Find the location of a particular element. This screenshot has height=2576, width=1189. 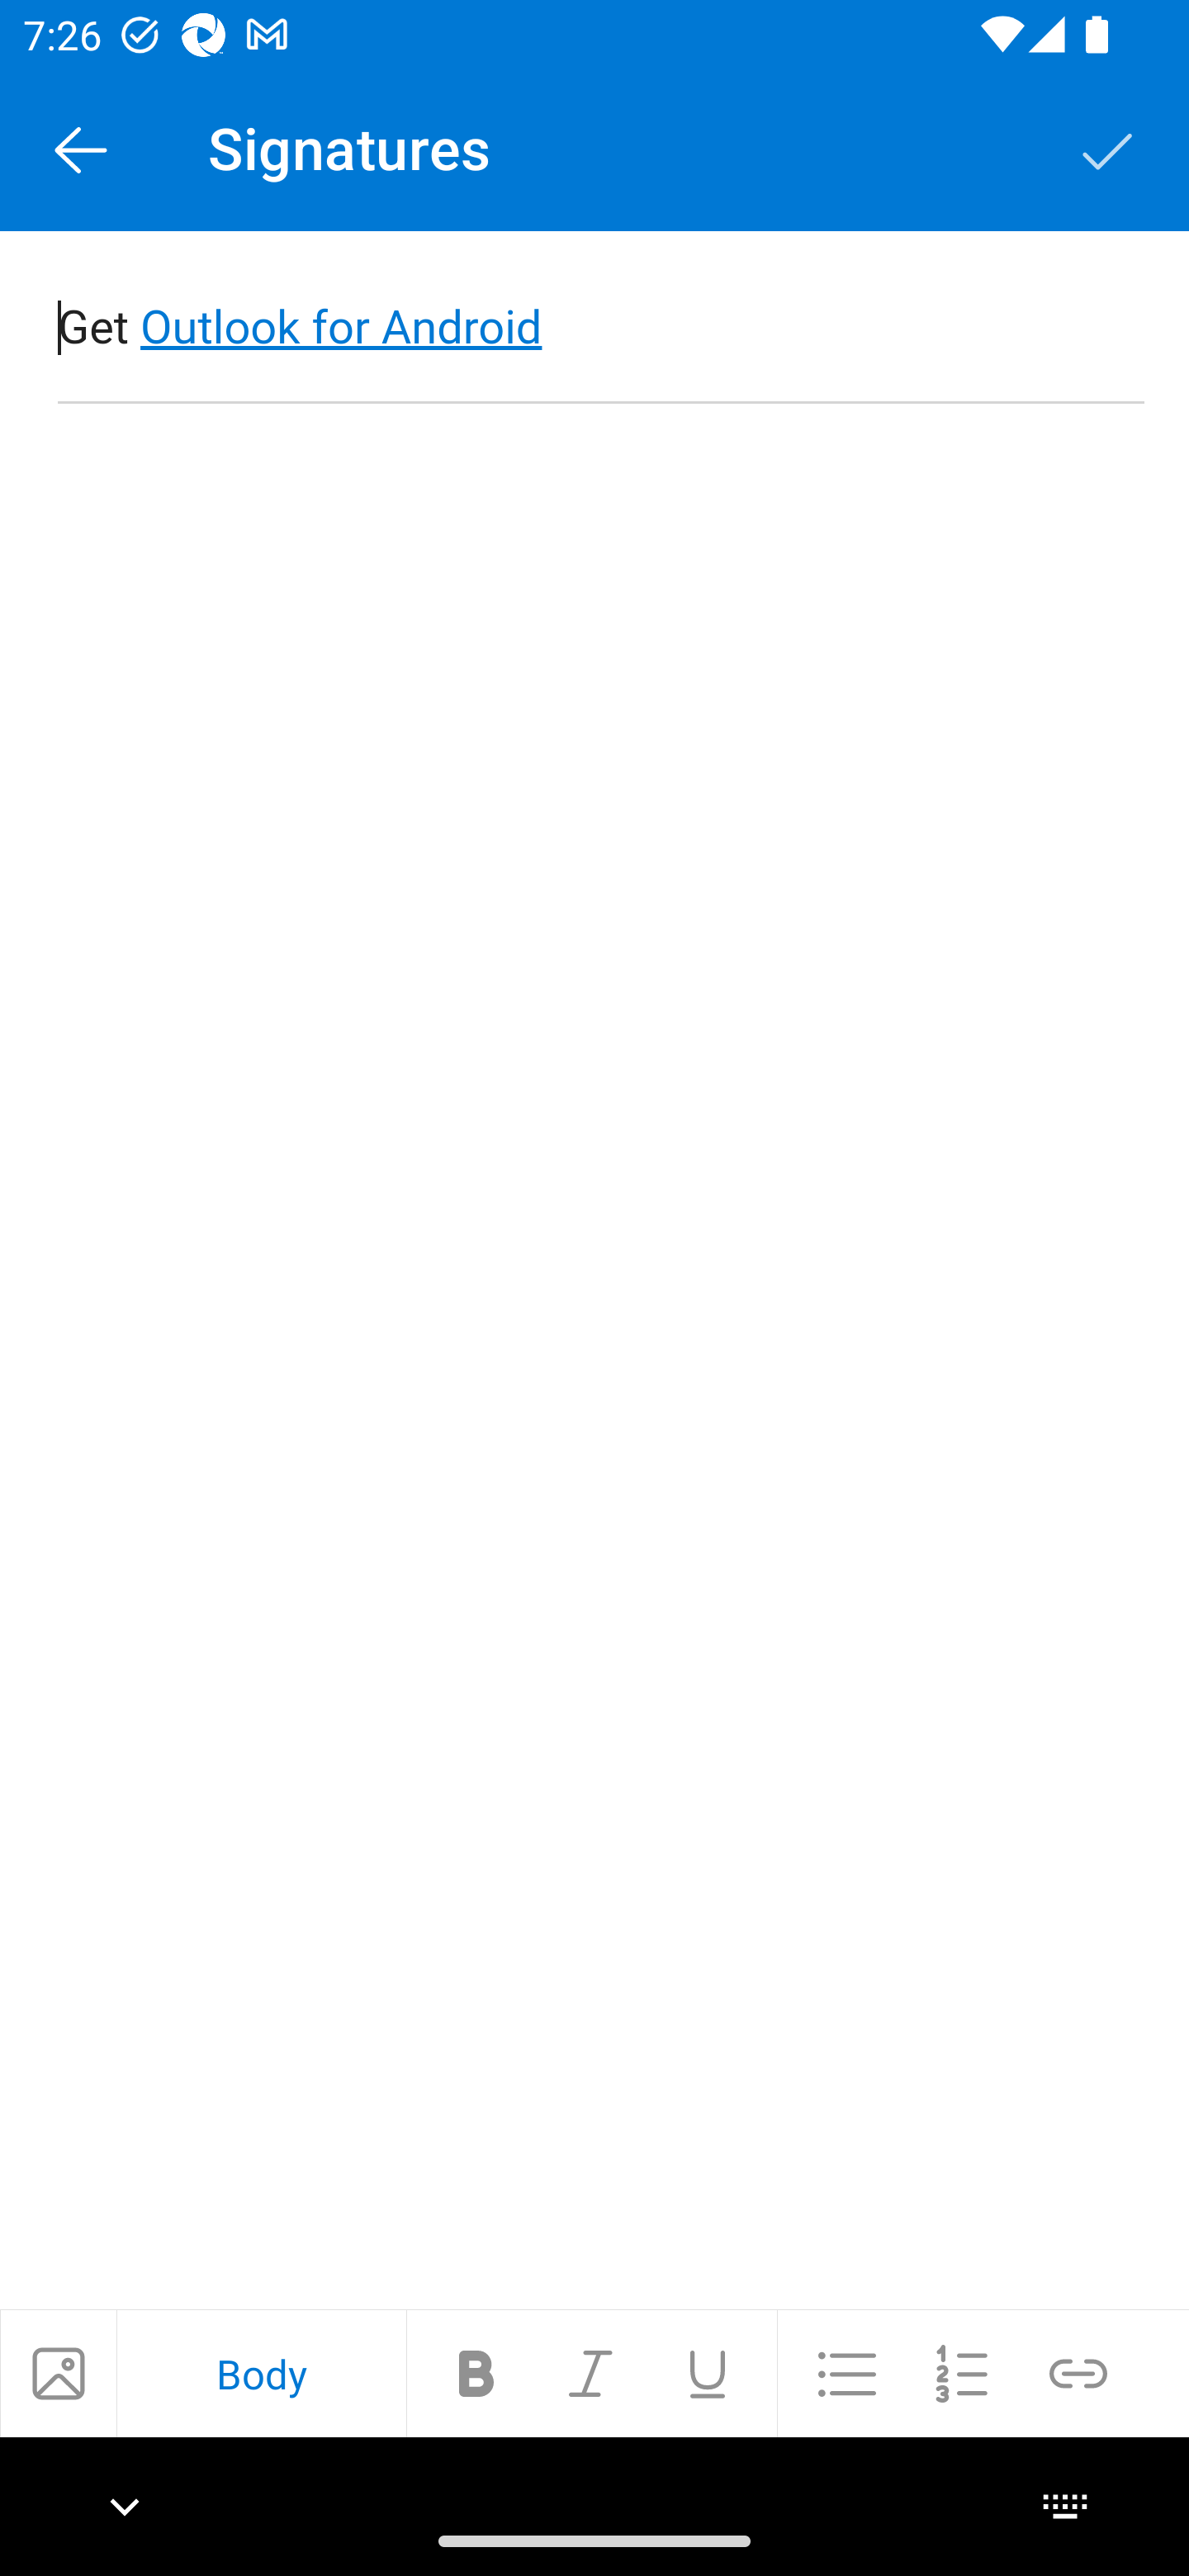

Choose from photo library is located at coordinates (58, 2373).